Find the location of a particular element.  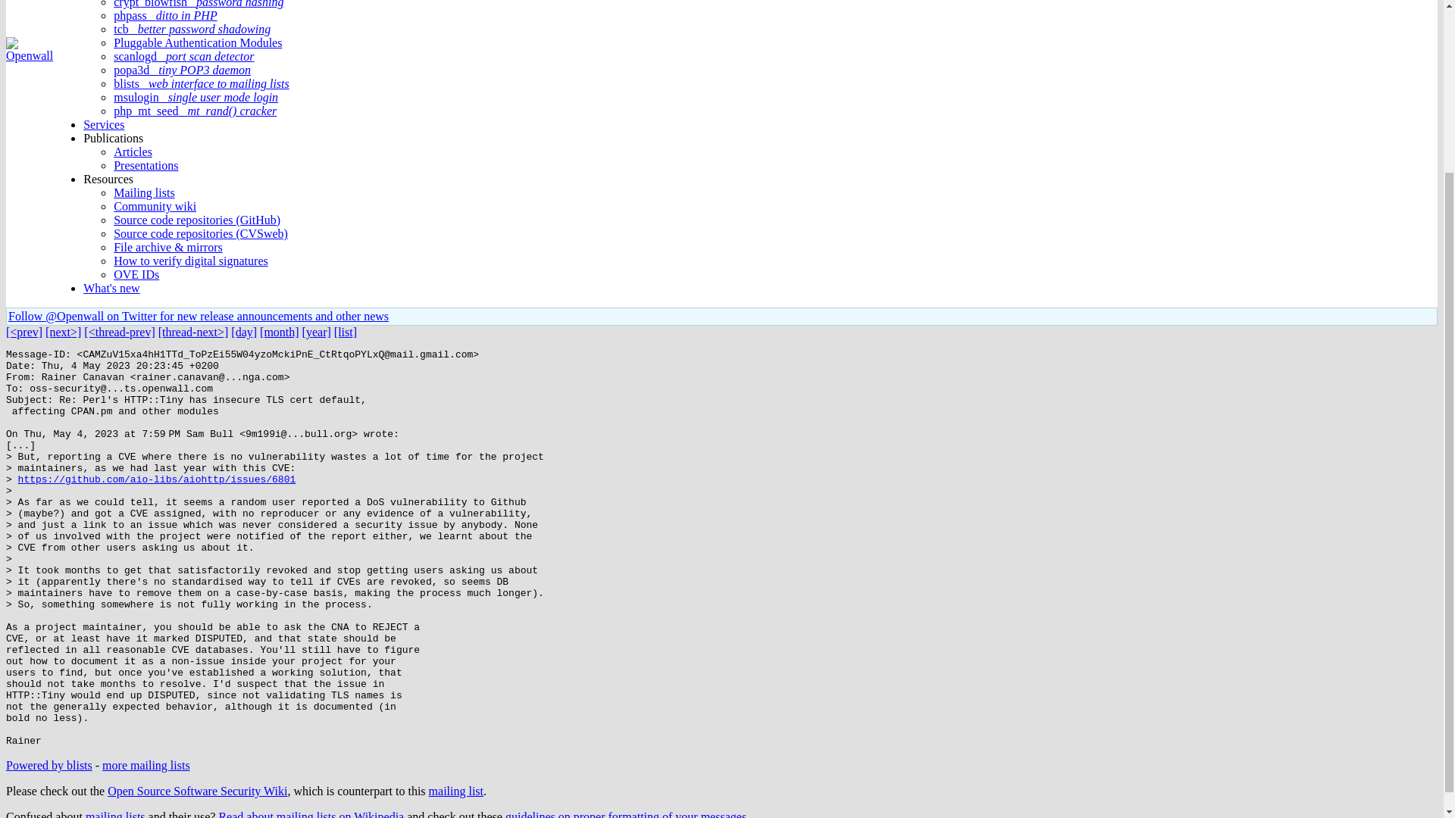

Services is located at coordinates (103, 124).